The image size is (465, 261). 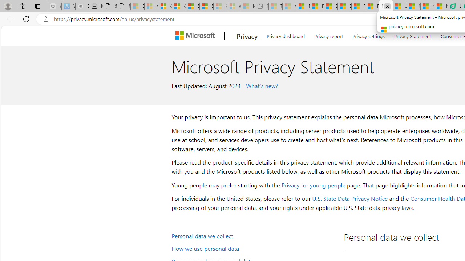 What do you see at coordinates (412, 35) in the screenshot?
I see `Privacy Statement` at bounding box center [412, 35].